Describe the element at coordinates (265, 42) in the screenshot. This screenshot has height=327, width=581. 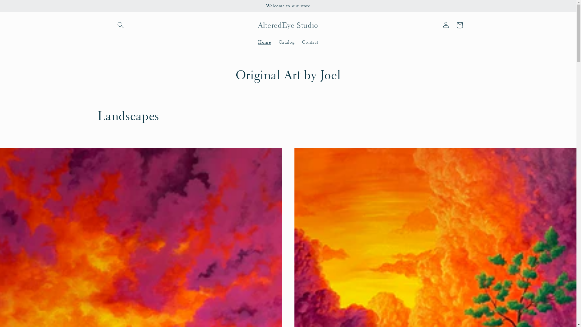
I see `Home` at that location.